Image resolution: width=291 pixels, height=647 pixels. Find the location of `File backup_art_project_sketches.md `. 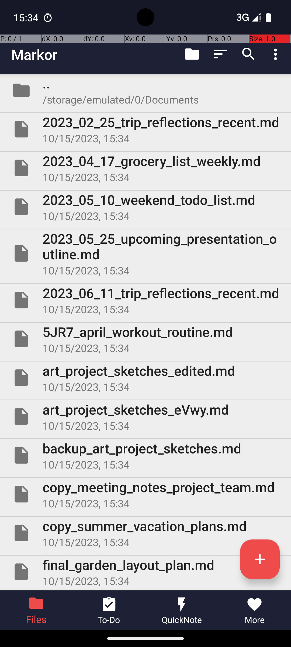

File backup_art_project_sketches.md  is located at coordinates (145, 455).